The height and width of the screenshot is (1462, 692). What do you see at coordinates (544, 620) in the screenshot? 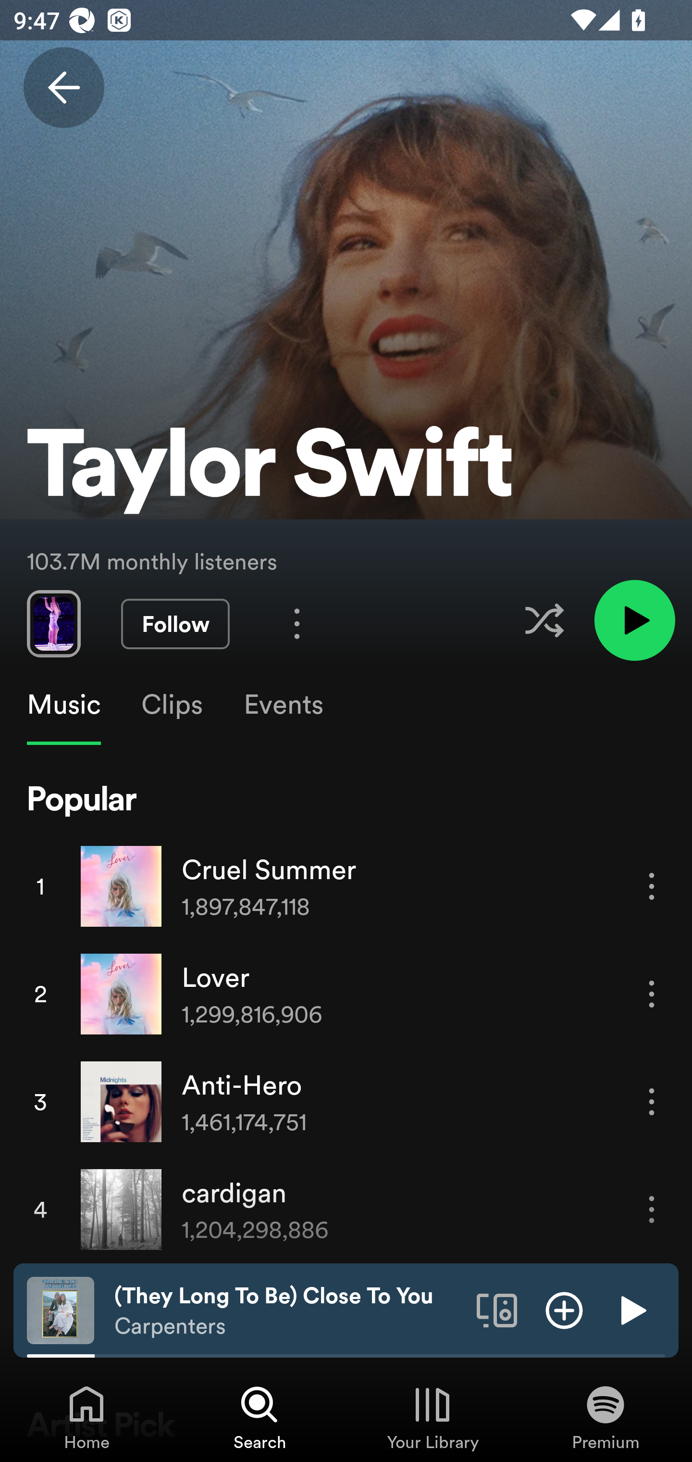
I see `Enable shuffle for this artist` at bounding box center [544, 620].